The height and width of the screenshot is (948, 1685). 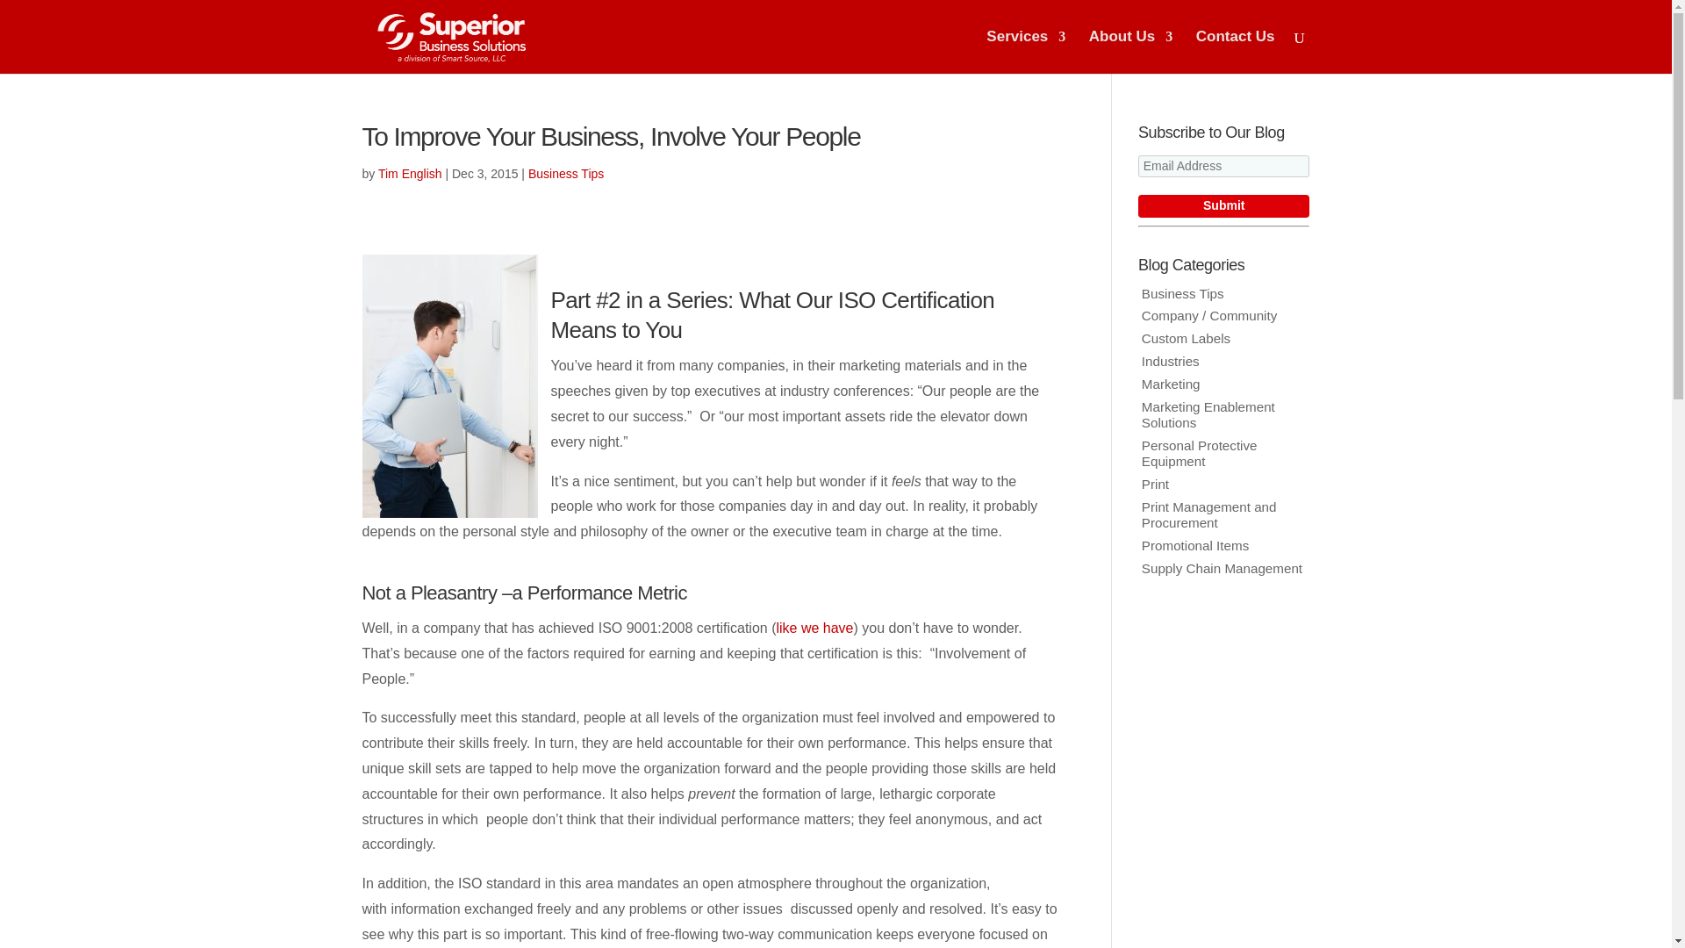 What do you see at coordinates (814, 628) in the screenshot?
I see `like we have` at bounding box center [814, 628].